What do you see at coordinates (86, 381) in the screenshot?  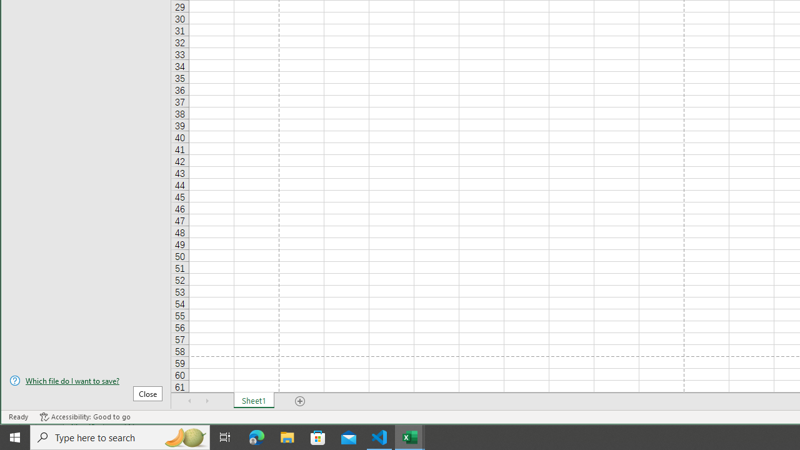 I see `Which file do I want to save?` at bounding box center [86, 381].